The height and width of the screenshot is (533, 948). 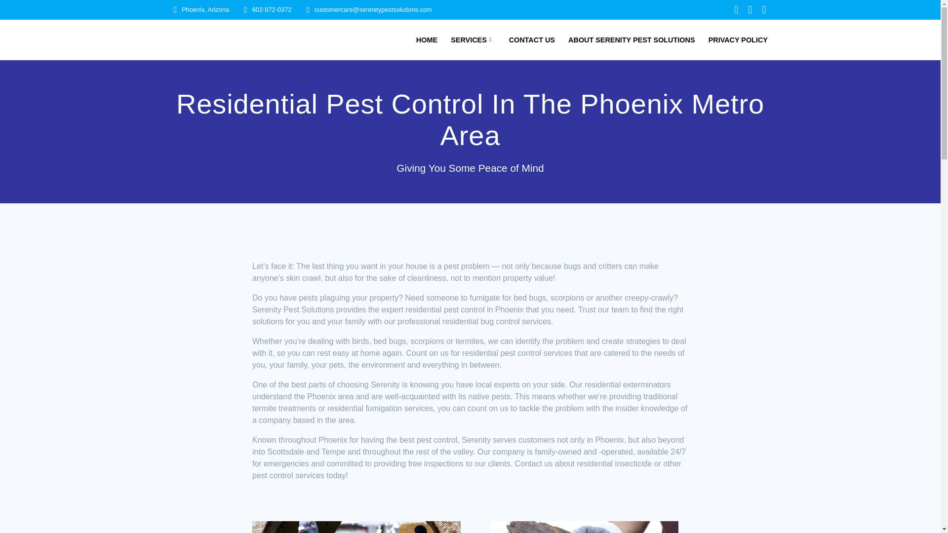 I want to click on SERVICES, so click(x=473, y=40).